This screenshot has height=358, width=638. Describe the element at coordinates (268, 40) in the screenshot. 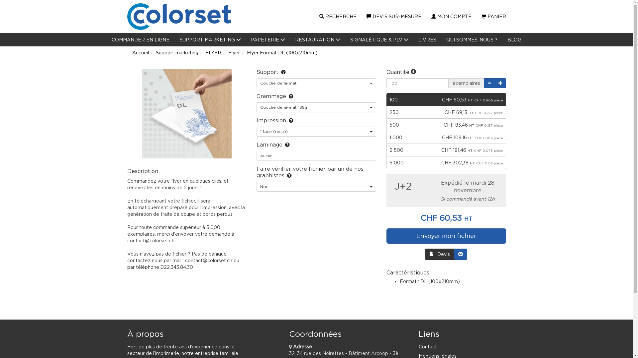

I see `PAPETERIE` at that location.